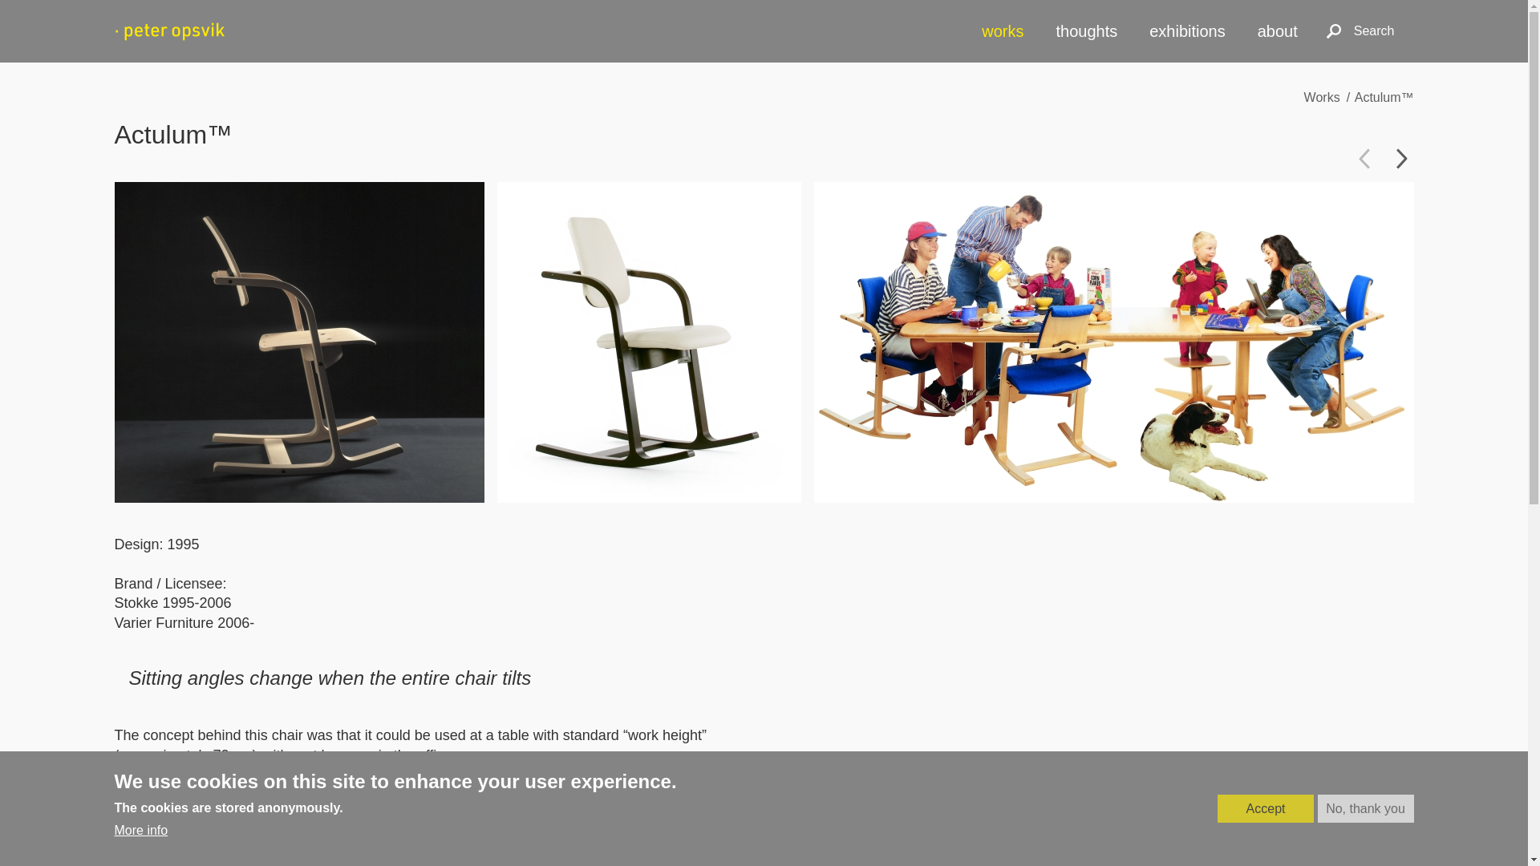 Image resolution: width=1540 pixels, height=866 pixels. Describe the element at coordinates (1364, 158) in the screenshot. I see `Previous` at that location.